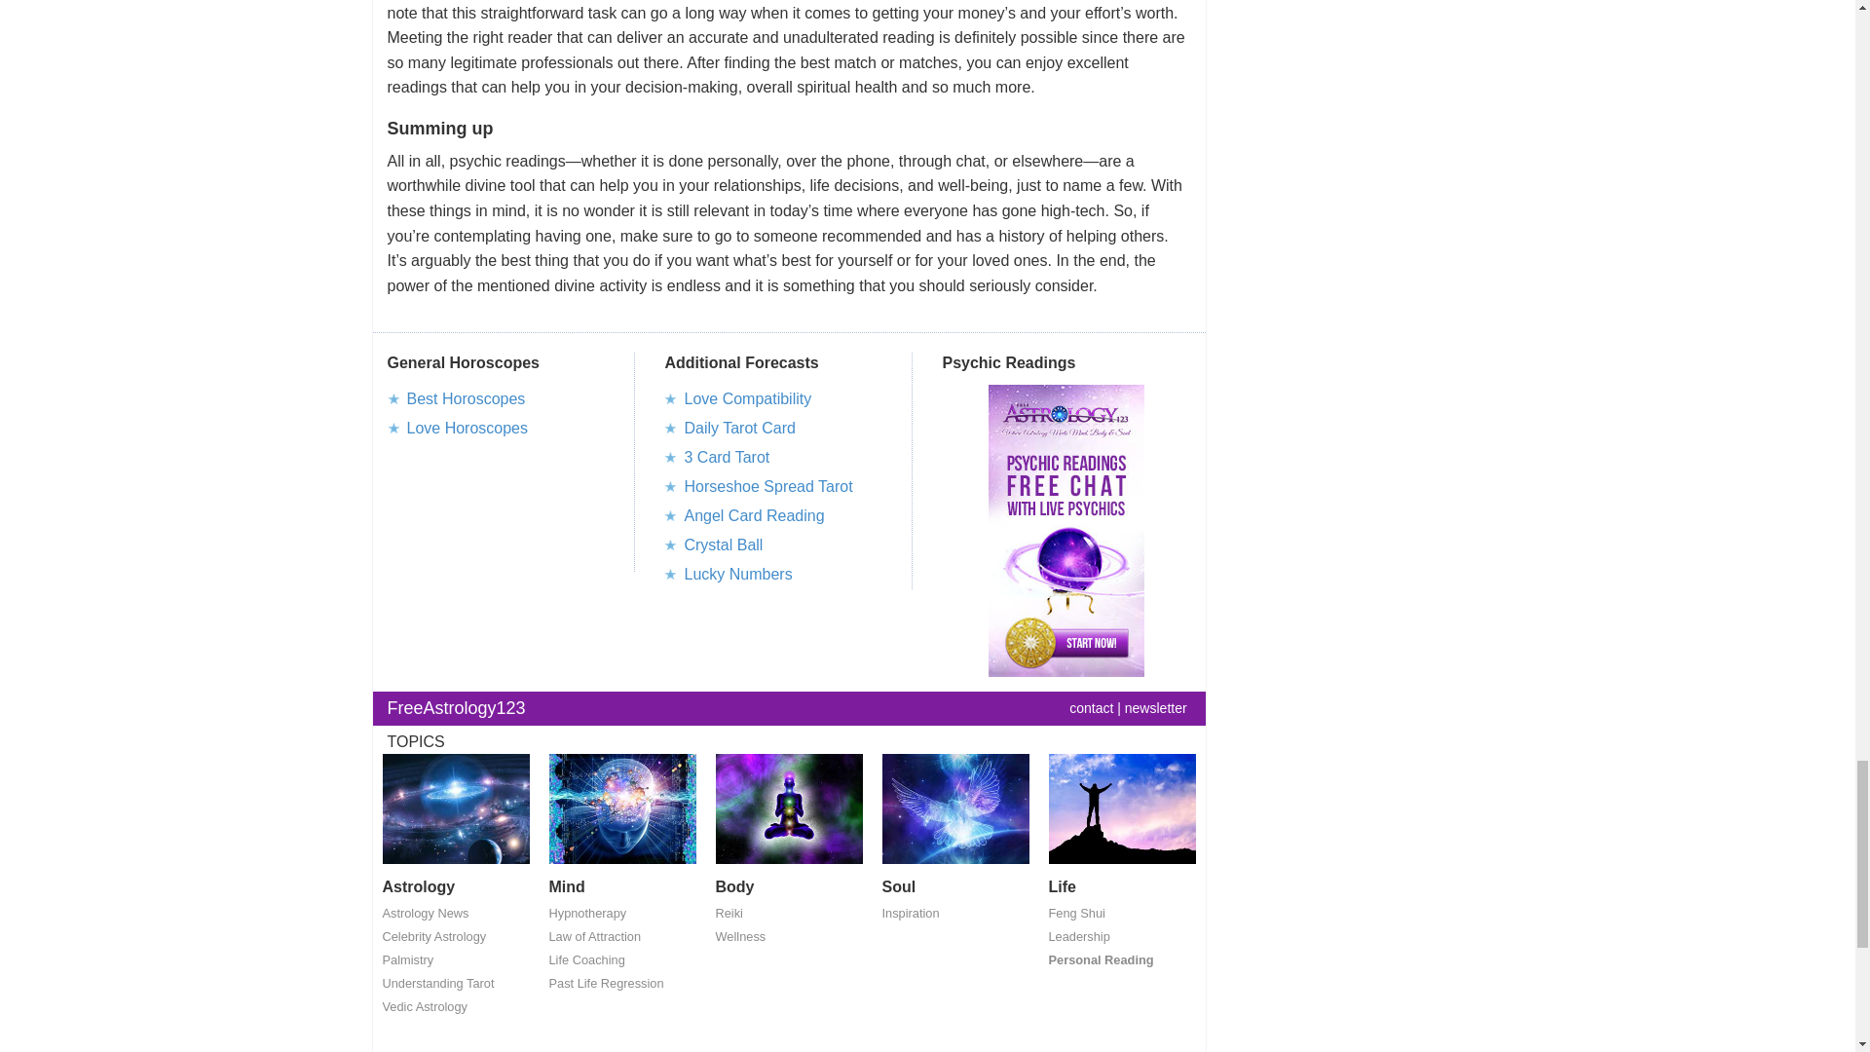 This screenshot has height=1052, width=1870. Describe the element at coordinates (466, 397) in the screenshot. I see `Daily Horoscope` at that location.